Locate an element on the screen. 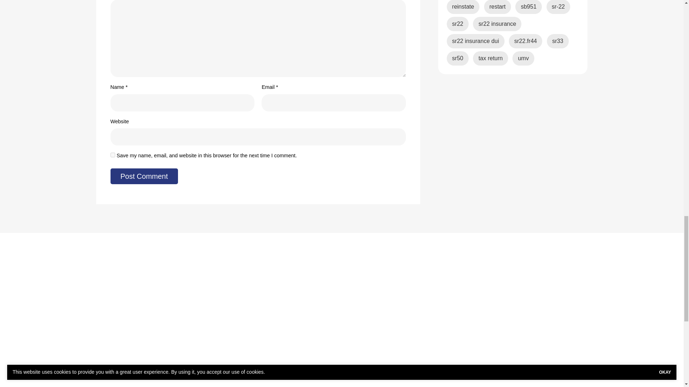 The width and height of the screenshot is (689, 387). Post Comment is located at coordinates (144, 176).